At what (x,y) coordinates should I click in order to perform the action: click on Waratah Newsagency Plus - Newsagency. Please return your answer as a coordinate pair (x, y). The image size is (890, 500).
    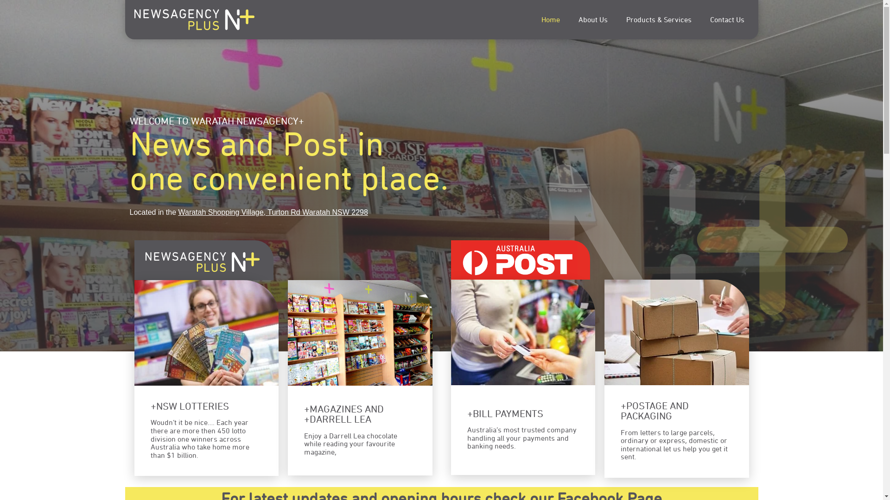
    Looking at the image, I should click on (520, 260).